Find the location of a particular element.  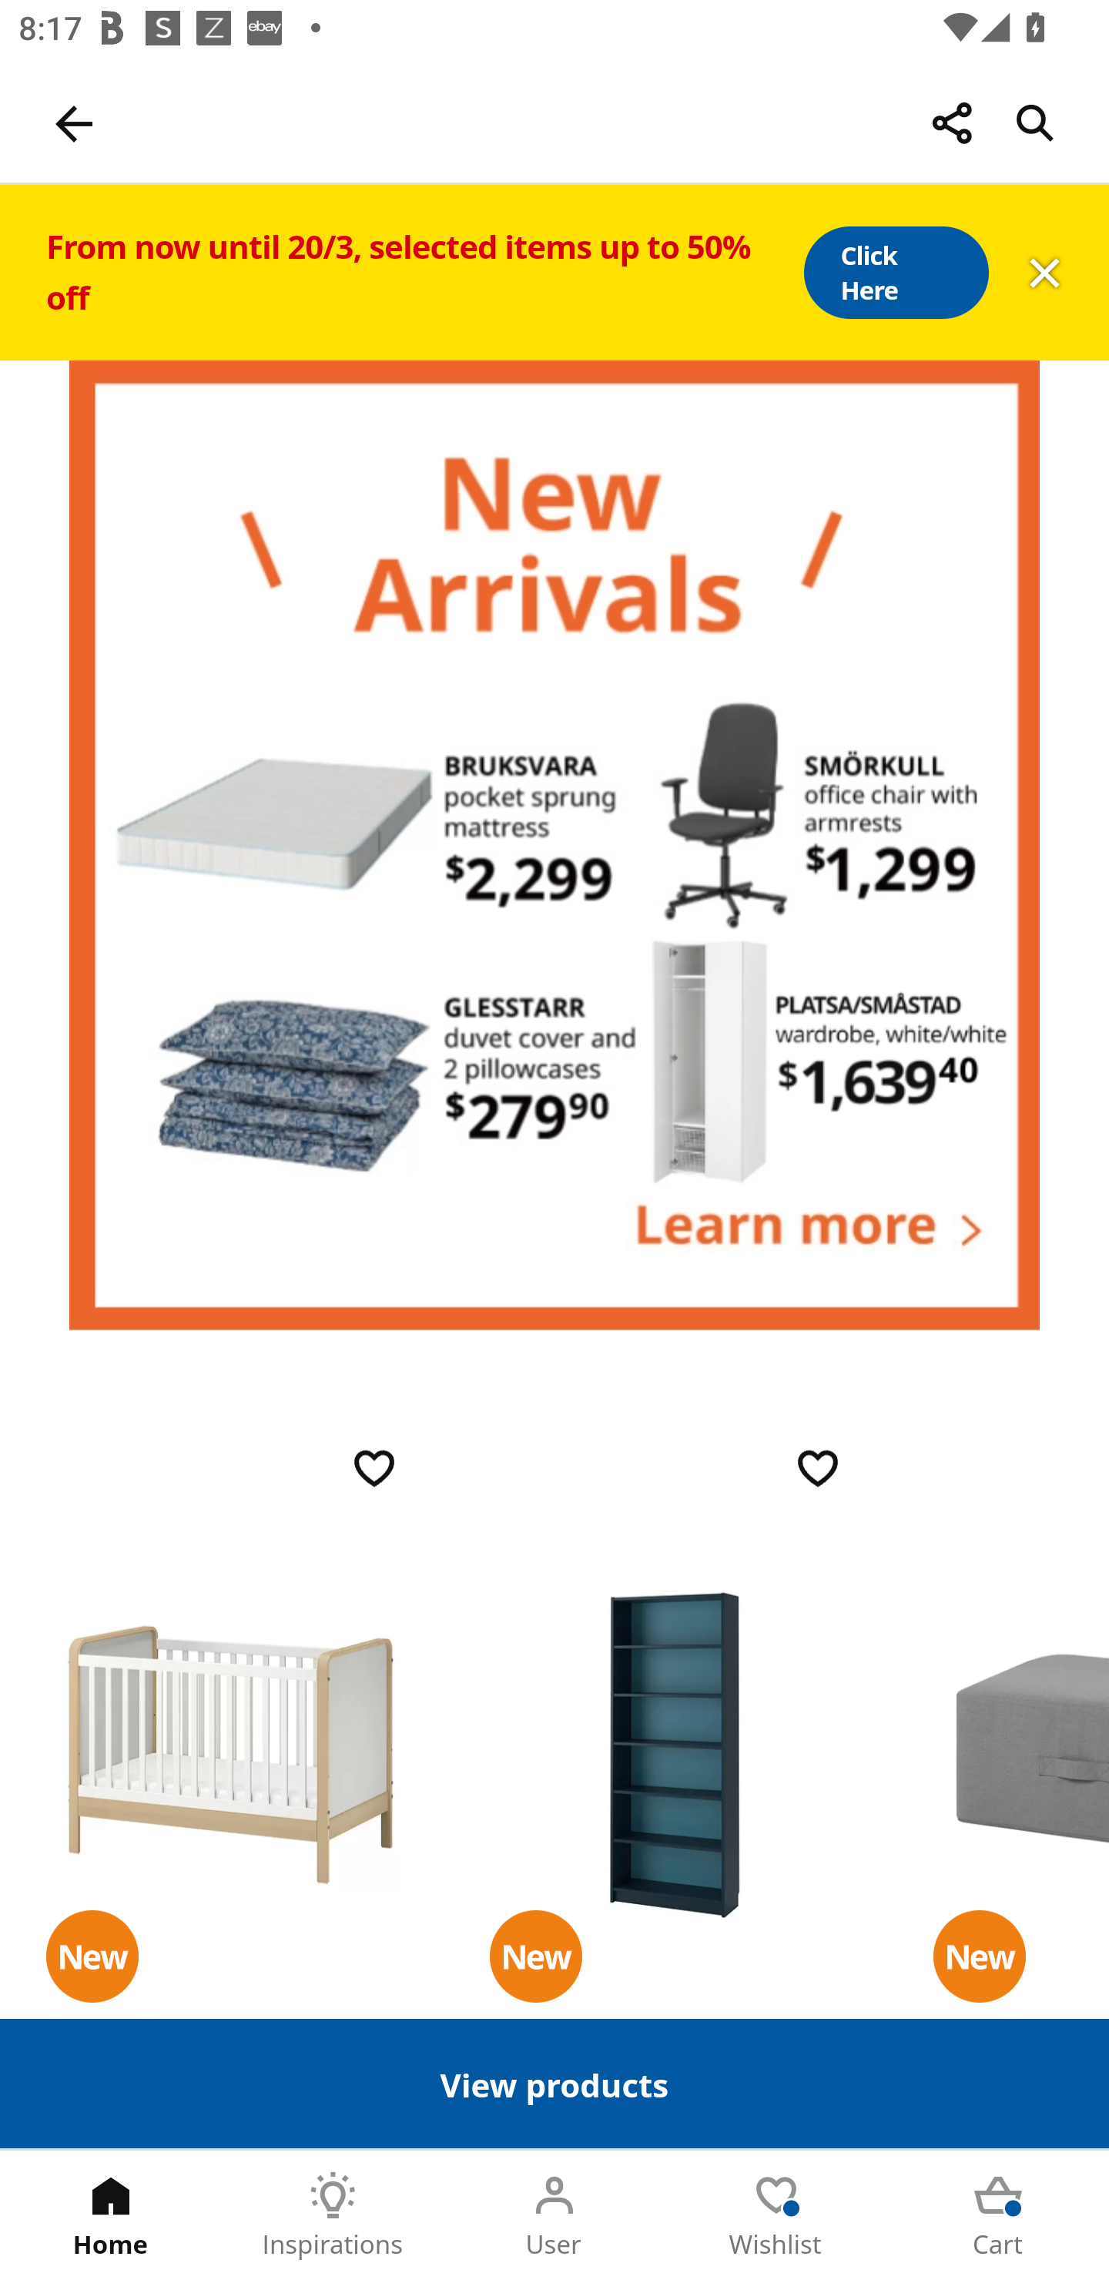

Home
Tab 1 of 5 is located at coordinates (111, 2215).